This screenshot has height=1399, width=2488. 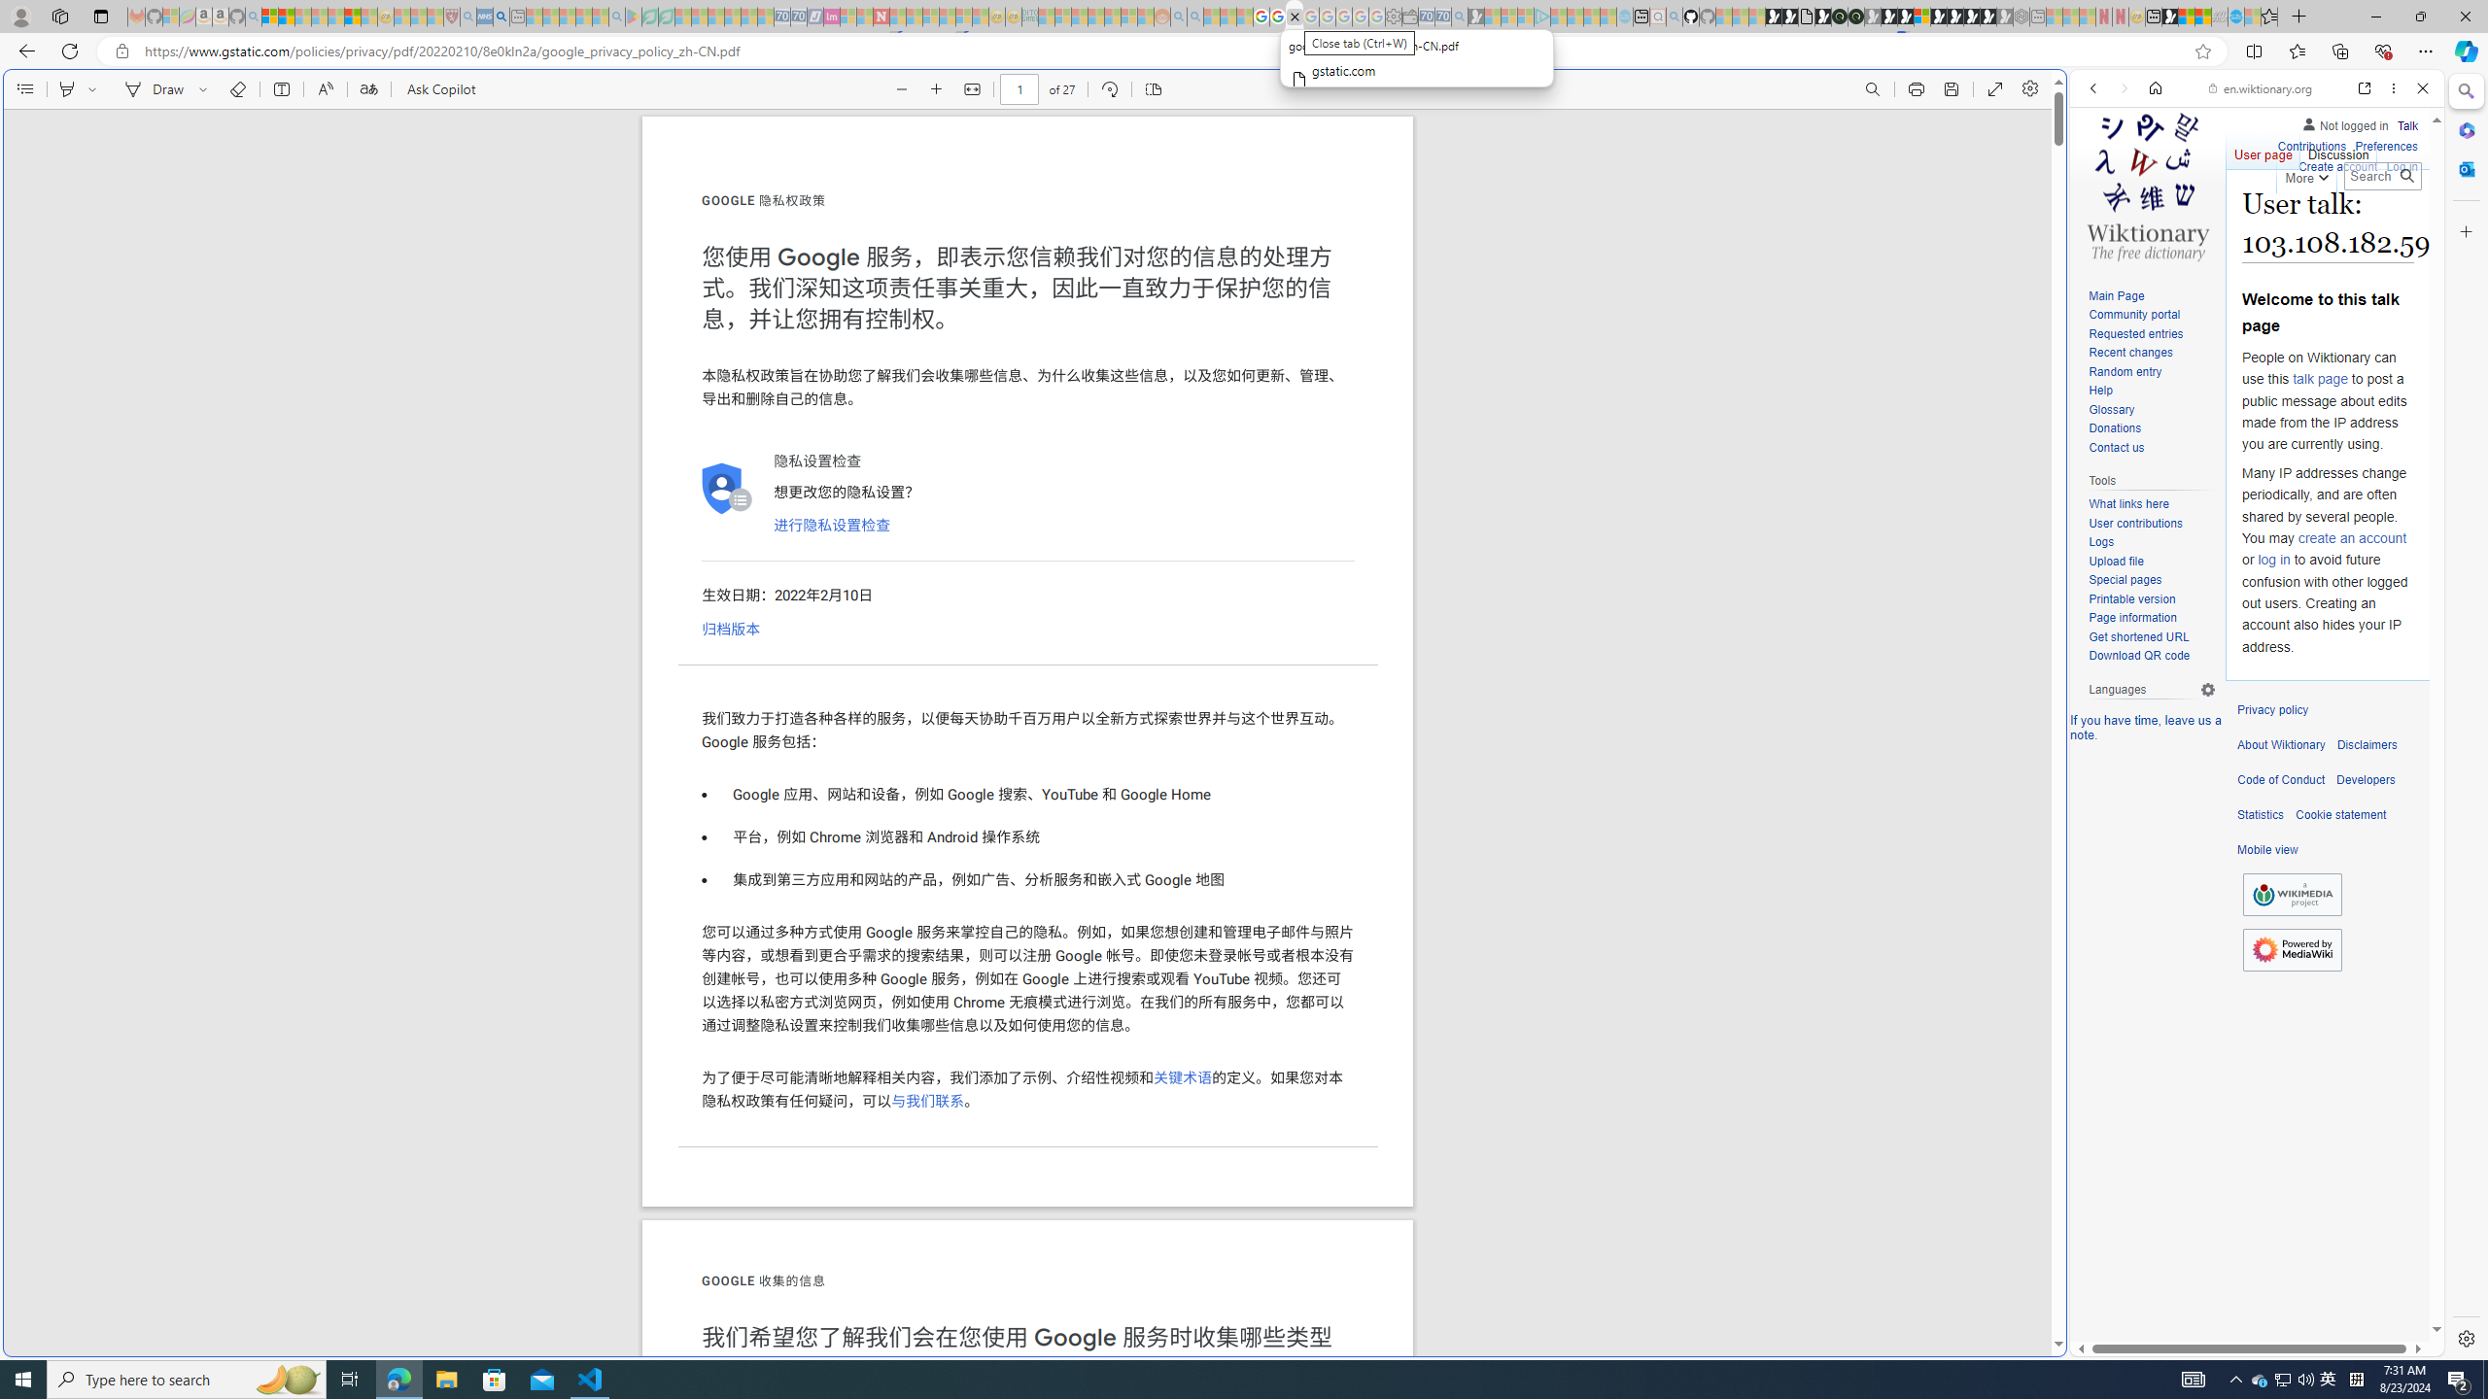 What do you see at coordinates (1109, 89) in the screenshot?
I see `Rotate (Ctrl+])` at bounding box center [1109, 89].